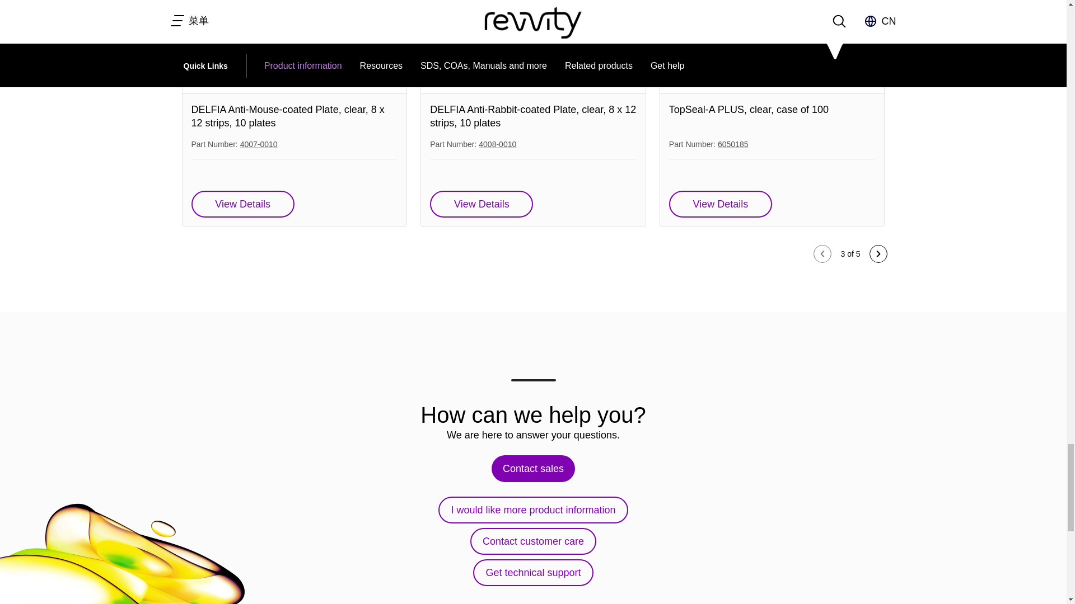 Image resolution: width=1075 pixels, height=604 pixels. Describe the element at coordinates (533, 47) in the screenshot. I see `Shipping box for Revvity reagent kits` at that location.